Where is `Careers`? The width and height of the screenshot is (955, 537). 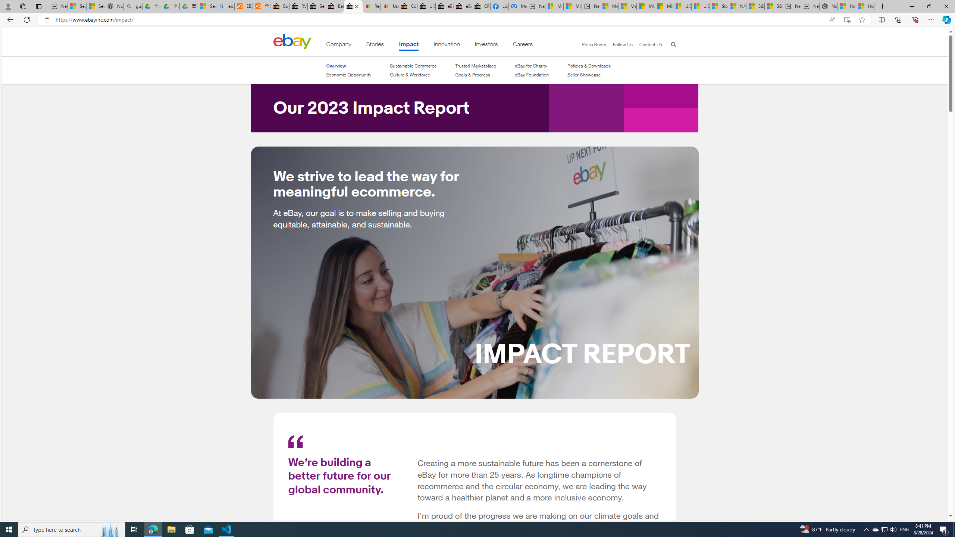 Careers is located at coordinates (523, 45).